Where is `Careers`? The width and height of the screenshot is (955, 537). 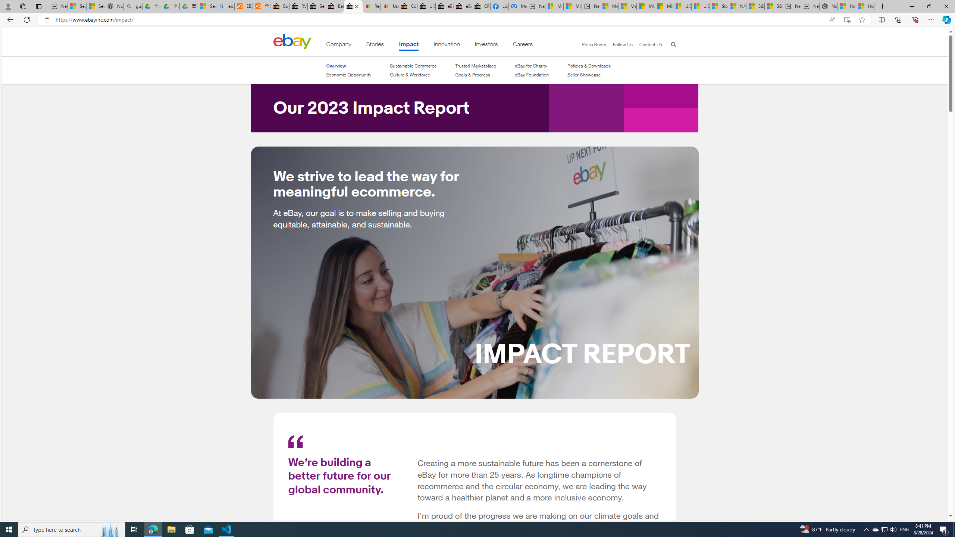 Careers is located at coordinates (523, 45).